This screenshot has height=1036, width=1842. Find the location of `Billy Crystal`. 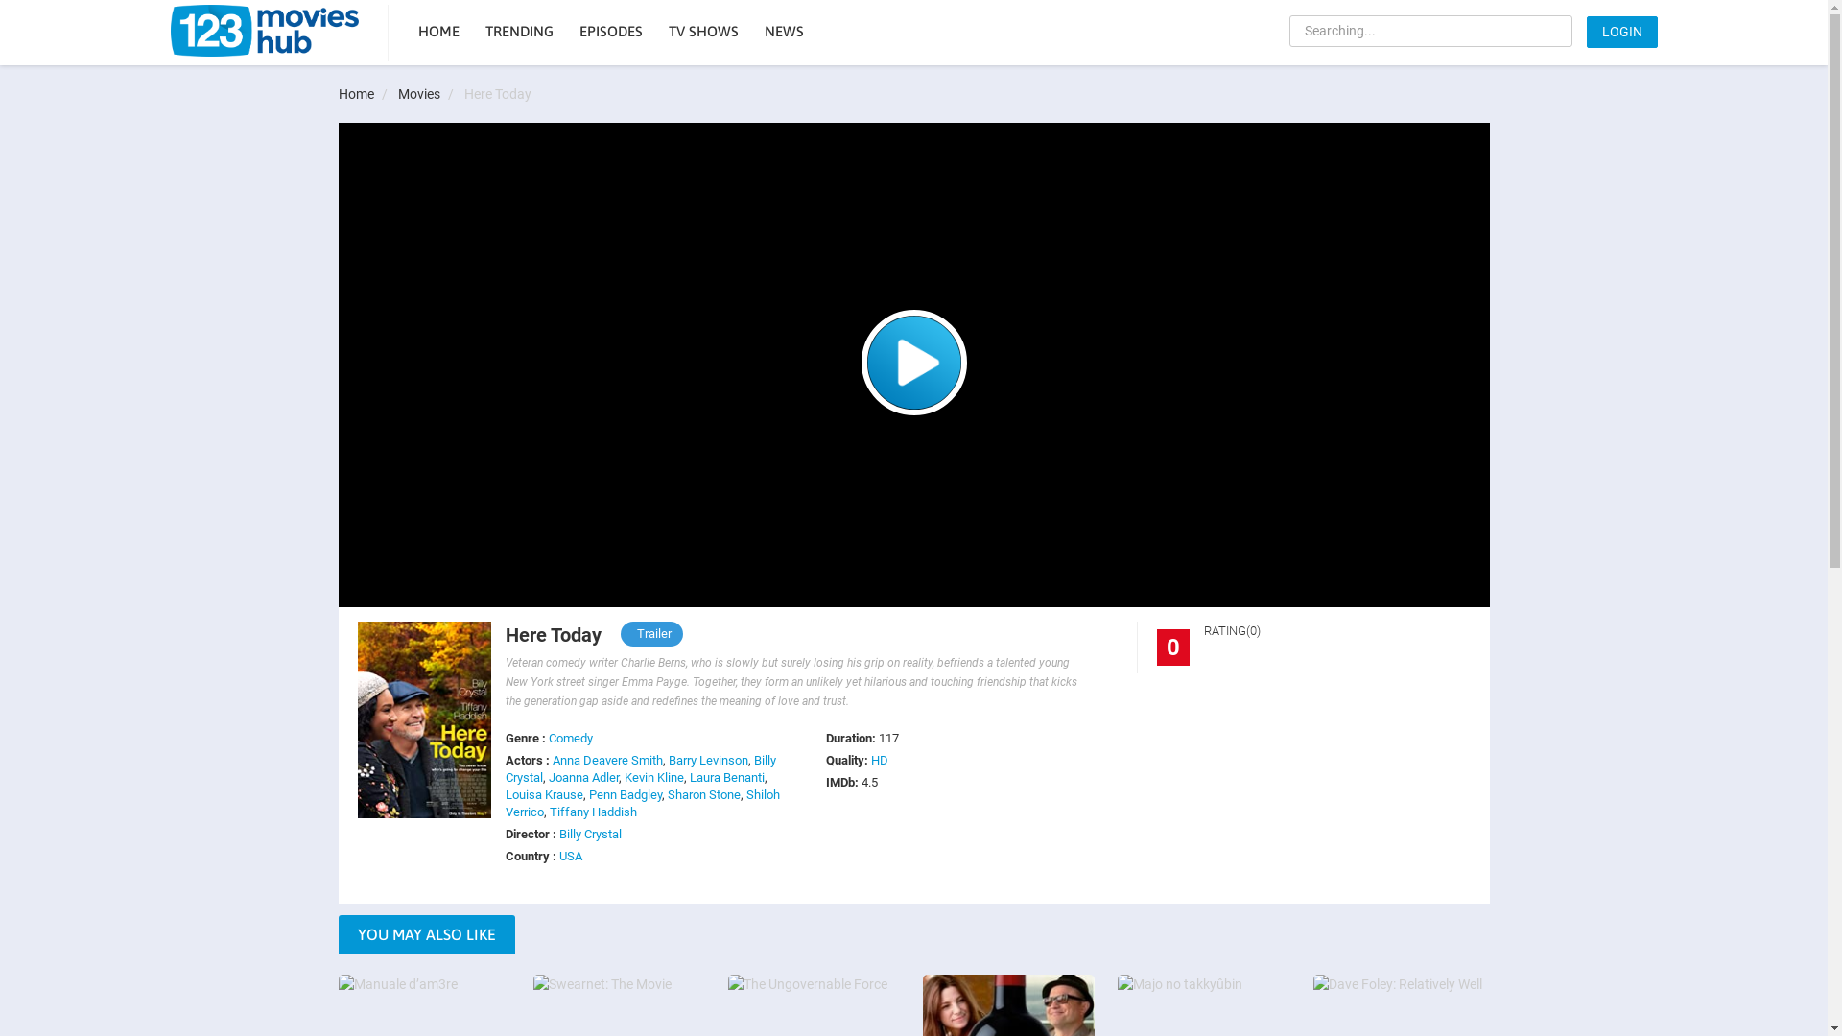

Billy Crystal is located at coordinates (591, 835).